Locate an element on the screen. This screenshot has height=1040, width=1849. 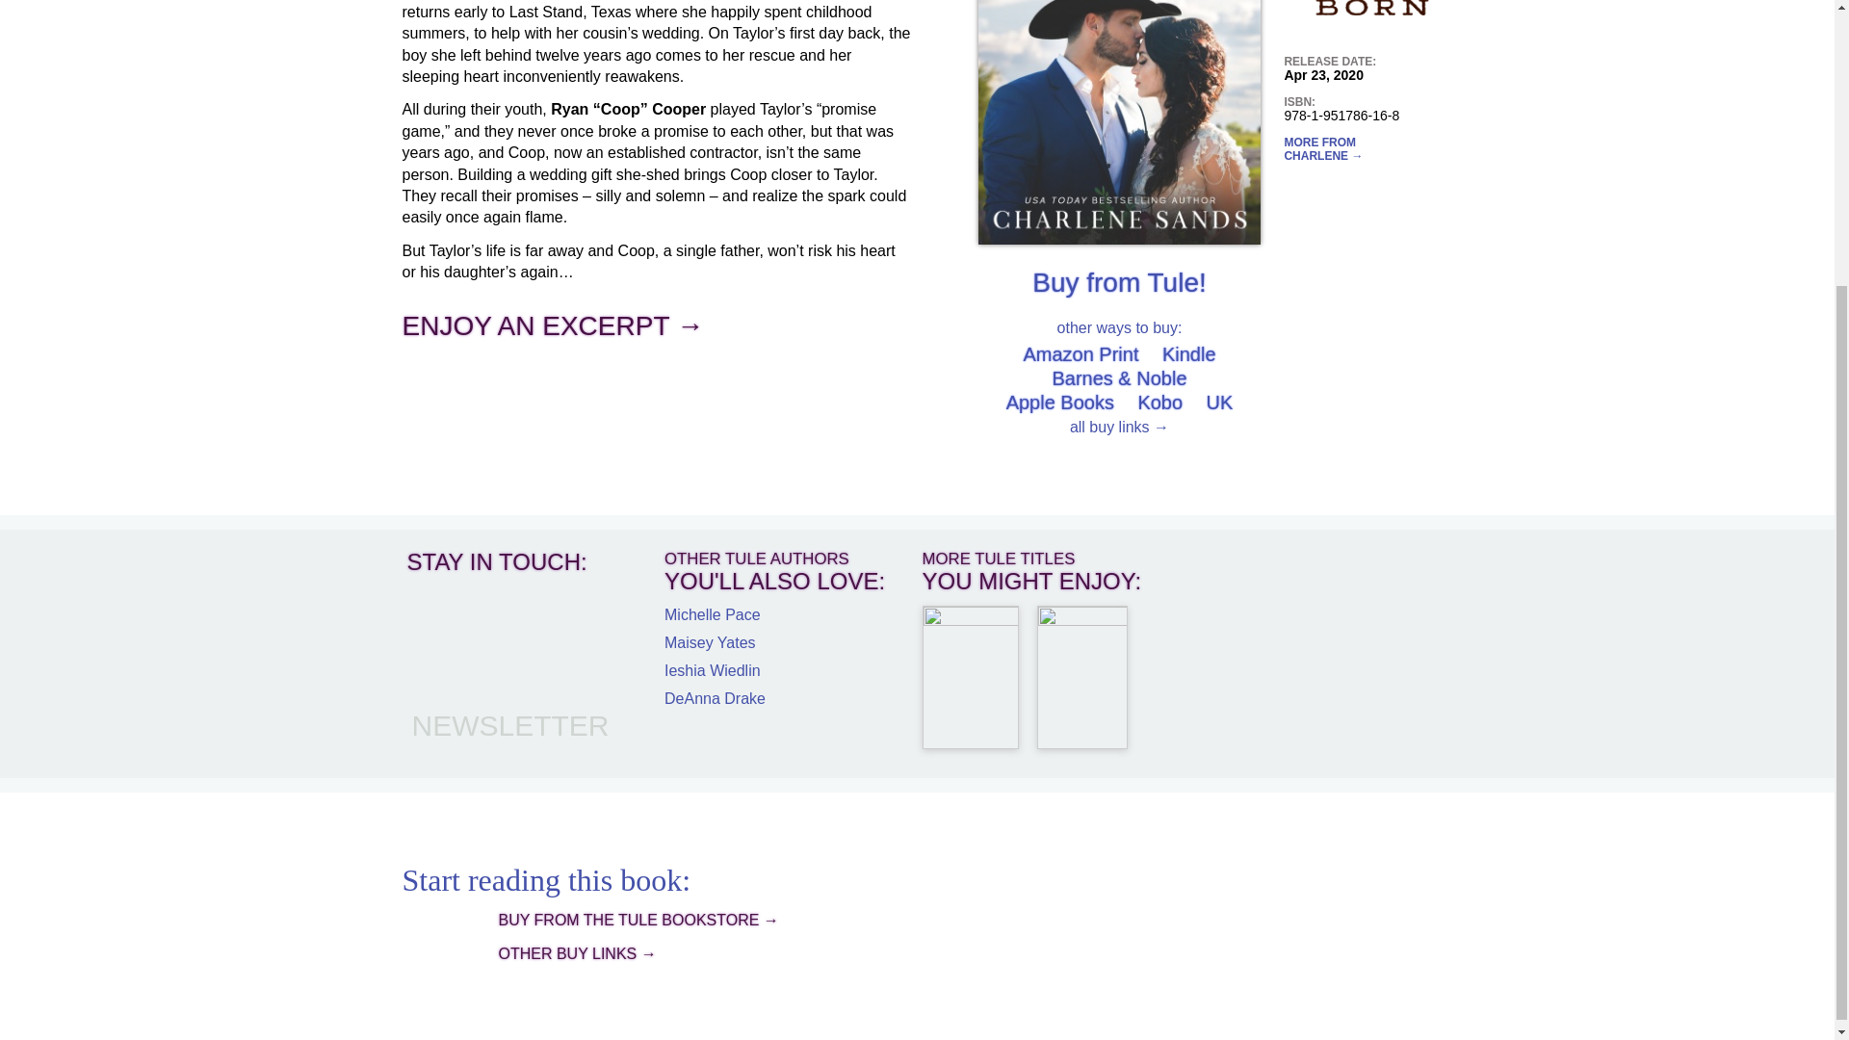
Apple Books is located at coordinates (1059, 403).